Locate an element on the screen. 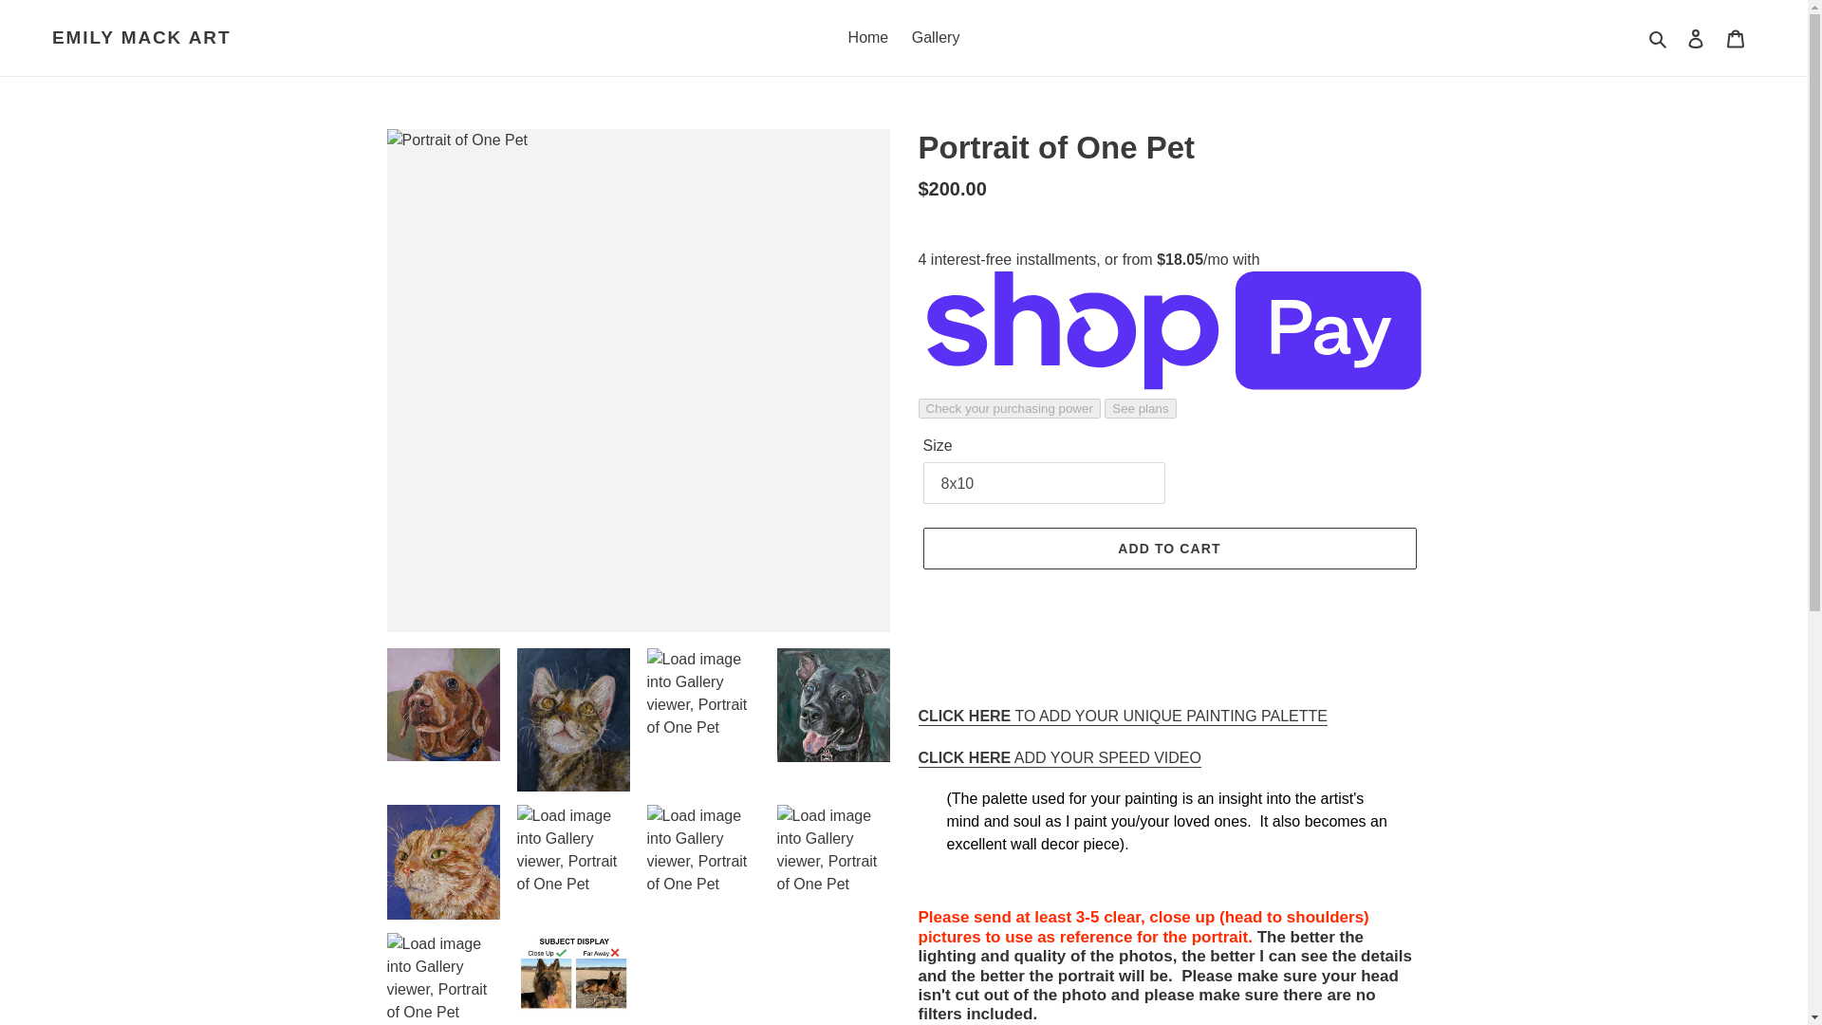 This screenshot has width=1822, height=1025. Speed Video is located at coordinates (1059, 757).